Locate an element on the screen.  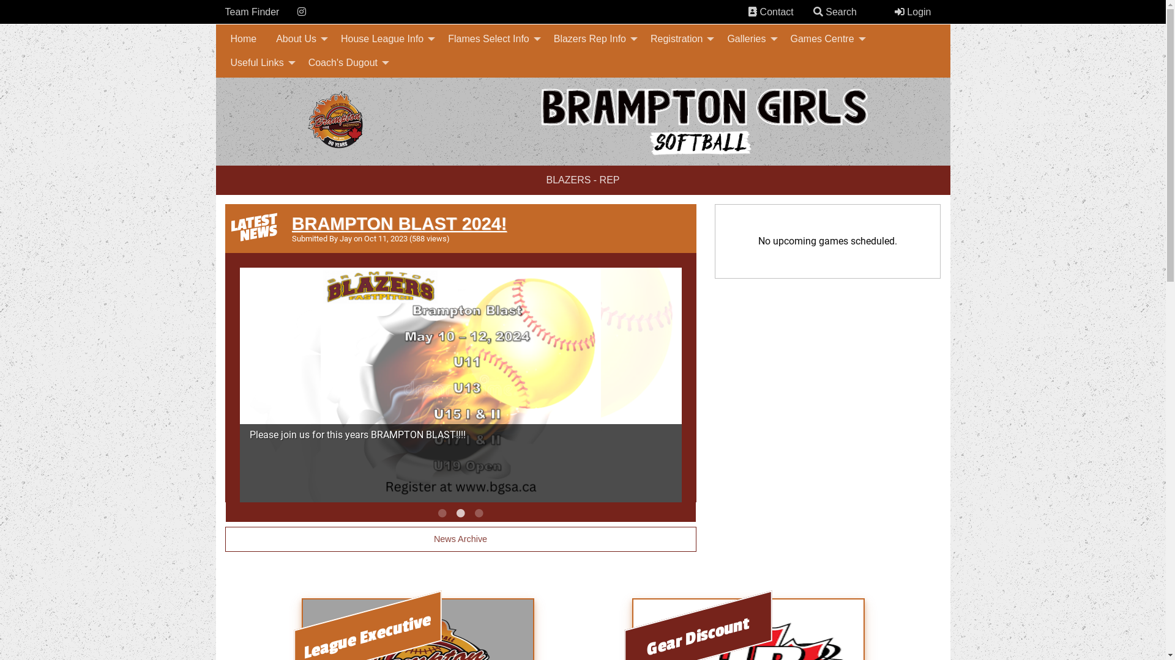
About Us is located at coordinates (299, 39).